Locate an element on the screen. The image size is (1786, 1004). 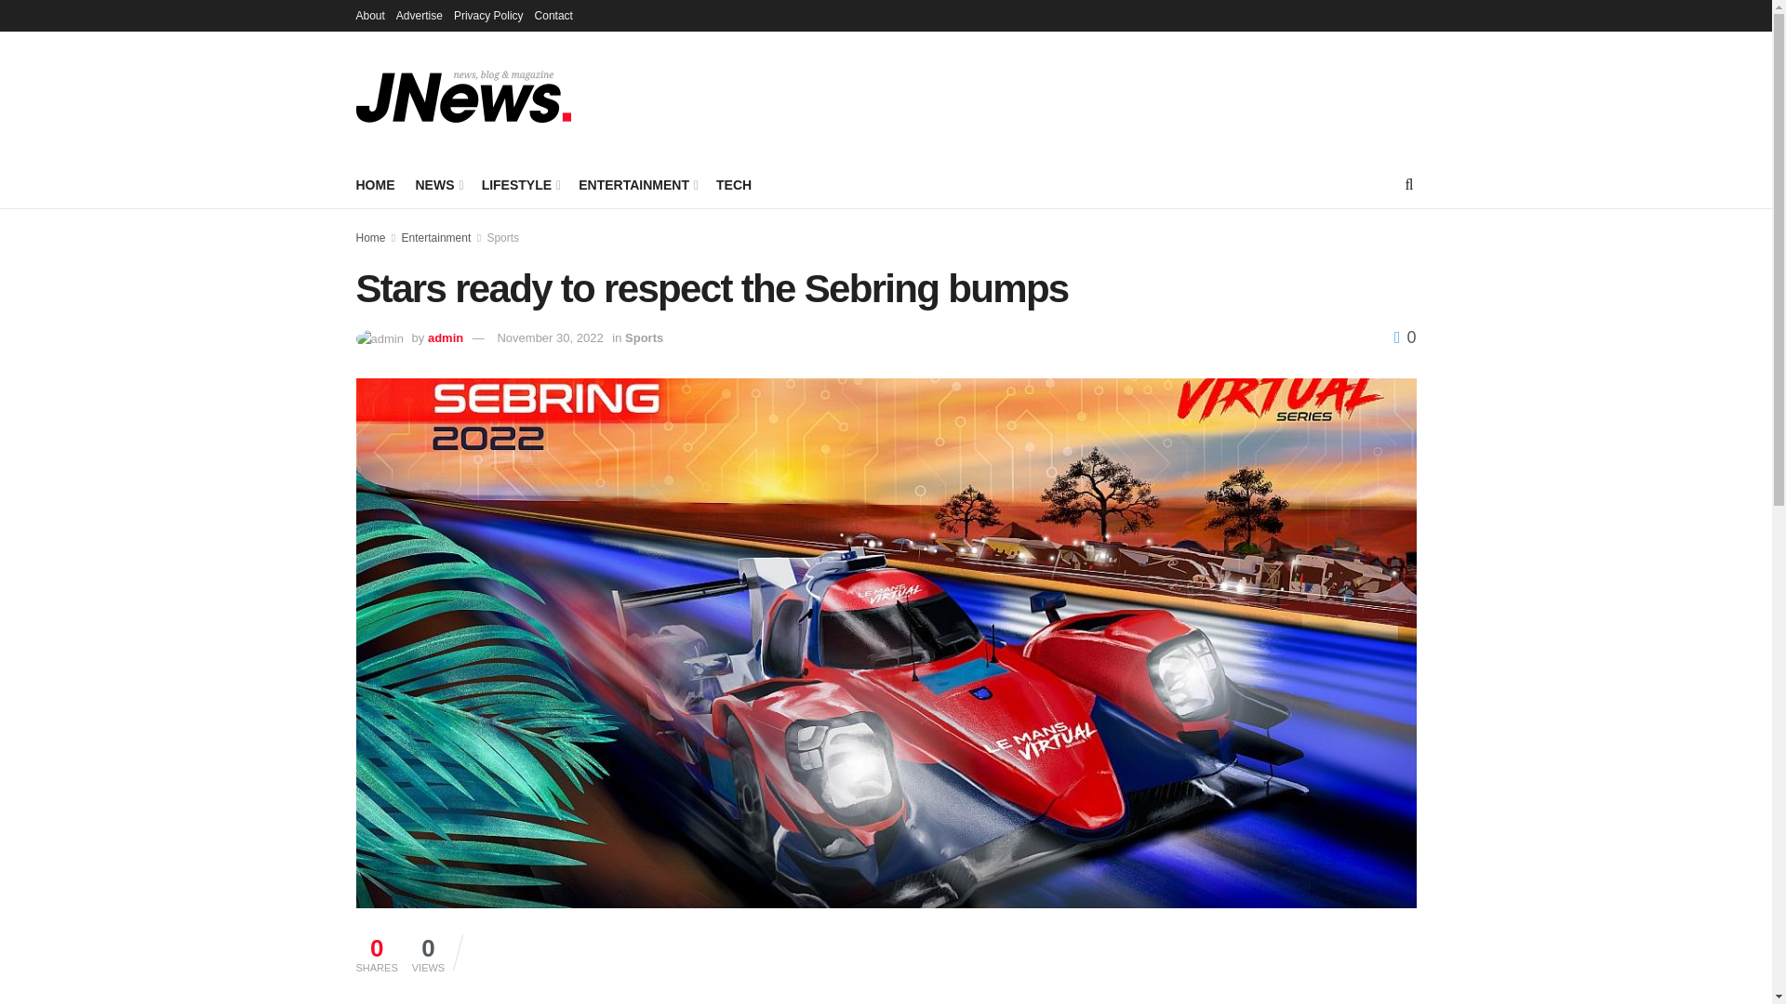
About is located at coordinates (369, 15).